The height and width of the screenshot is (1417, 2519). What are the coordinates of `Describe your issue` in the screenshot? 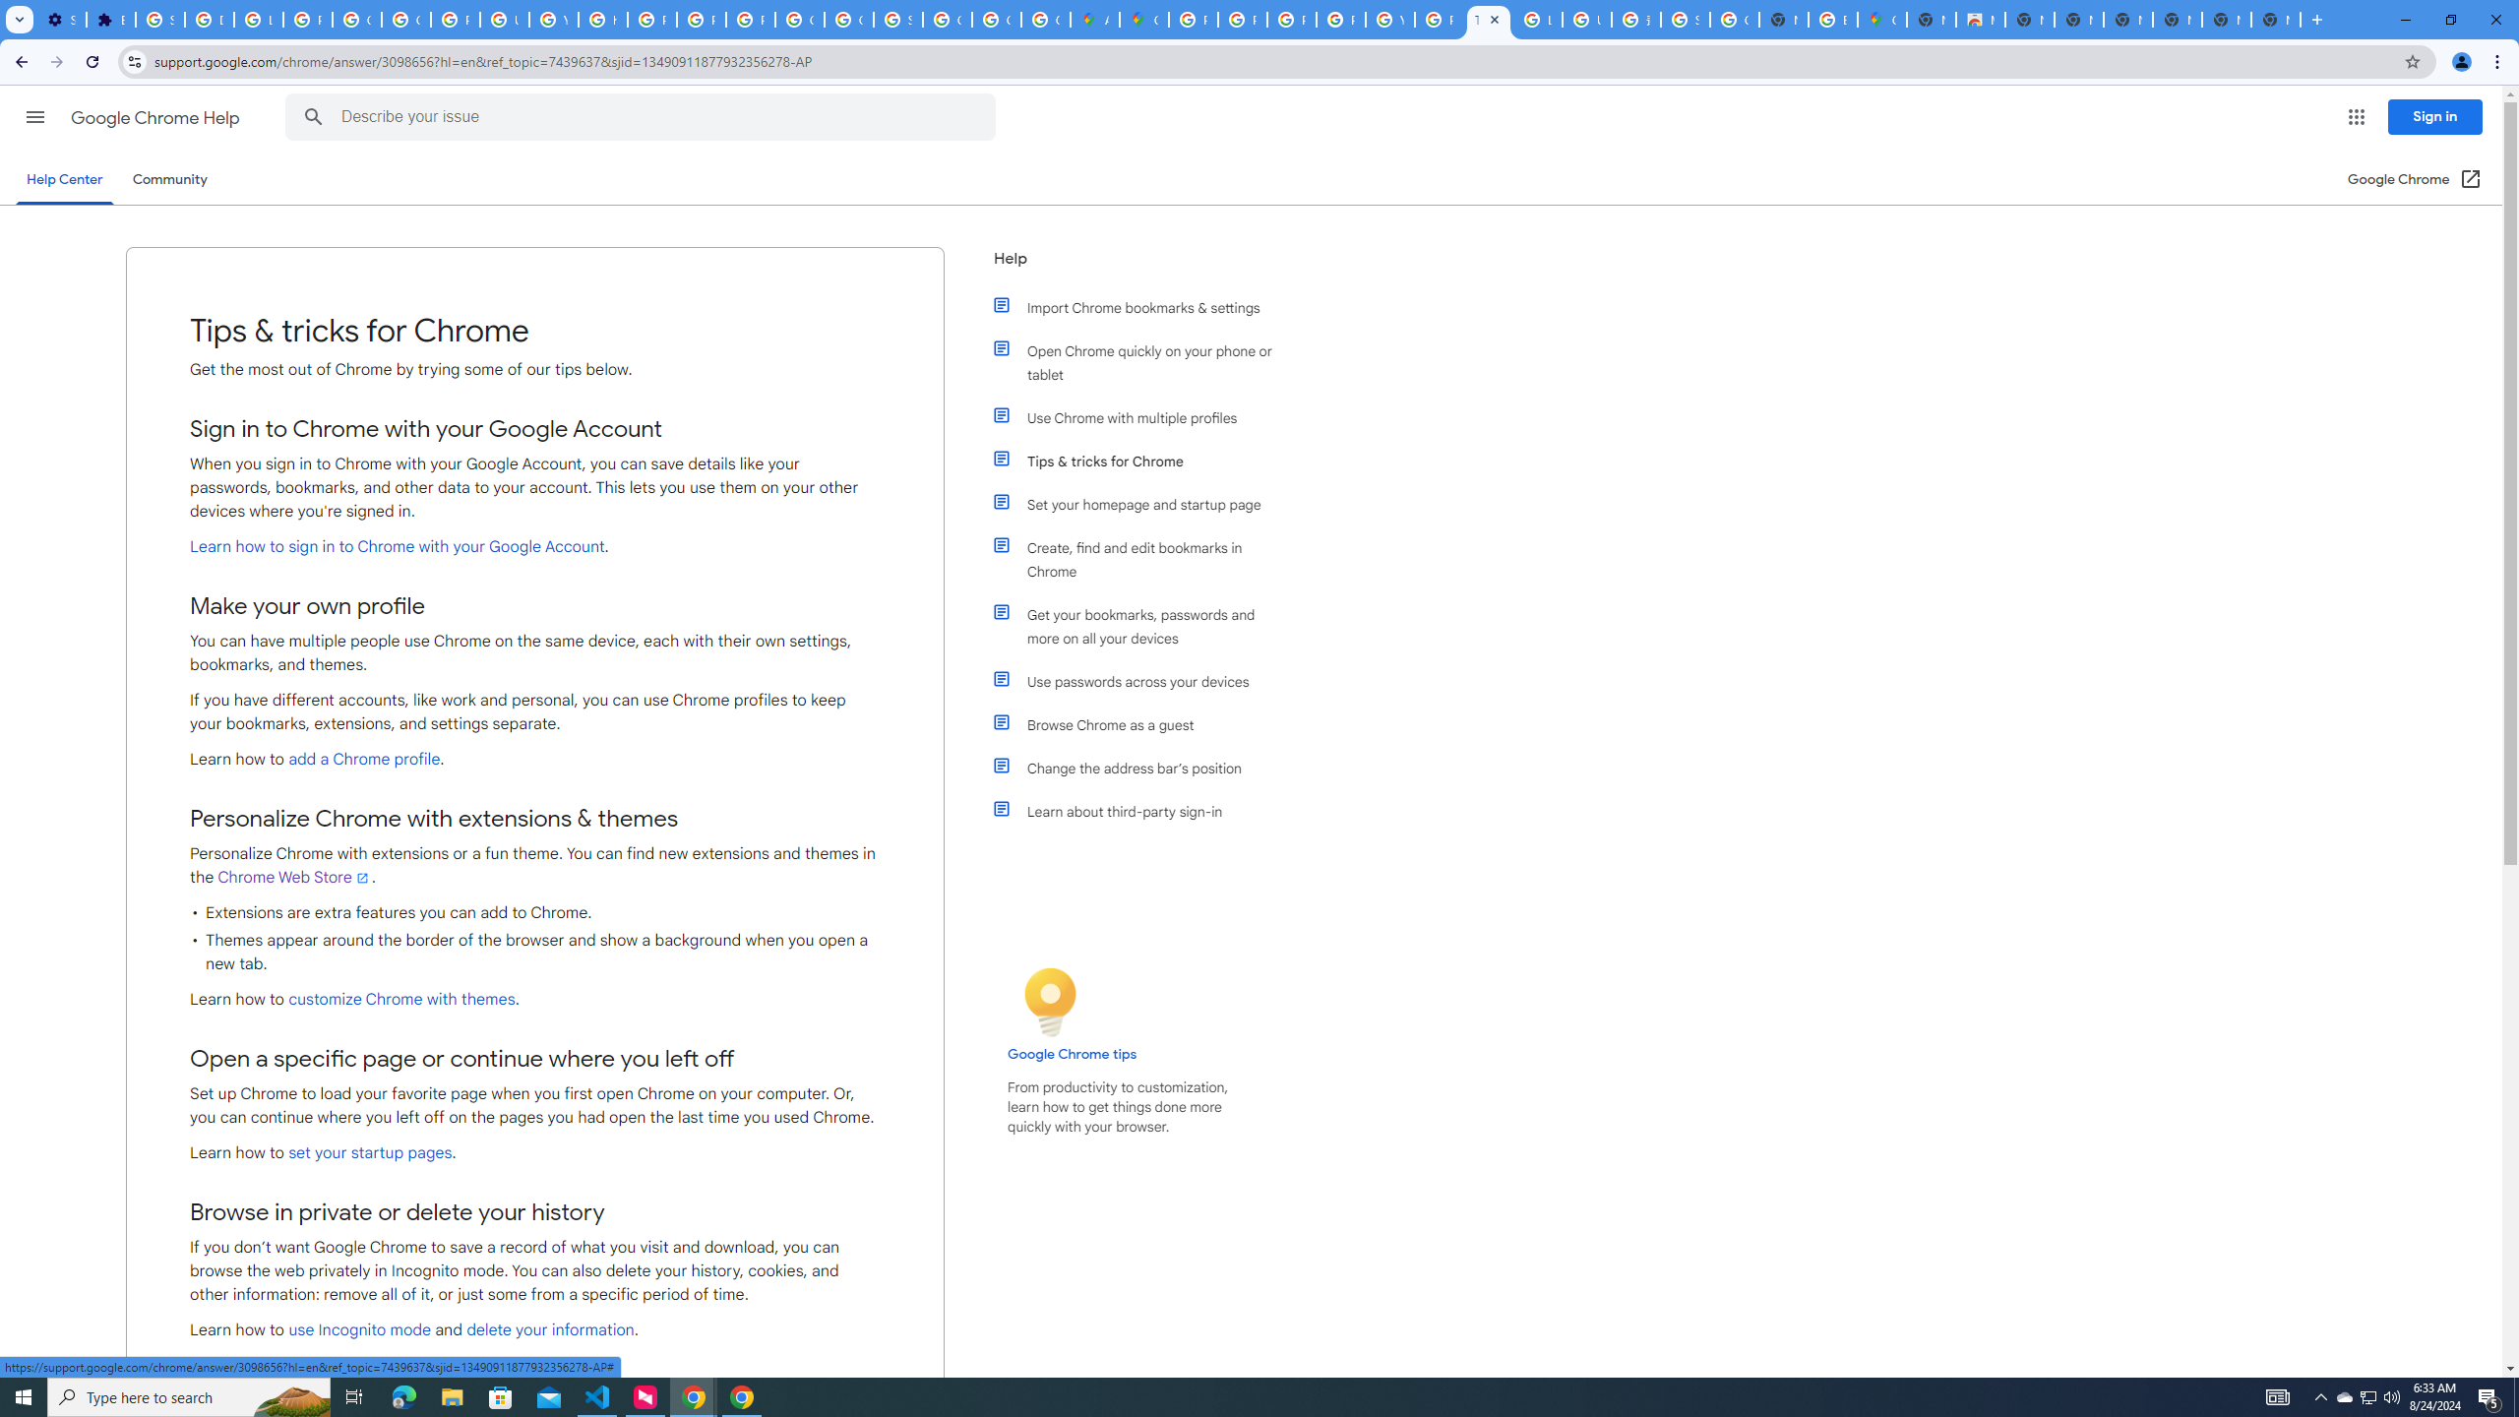 It's located at (644, 117).